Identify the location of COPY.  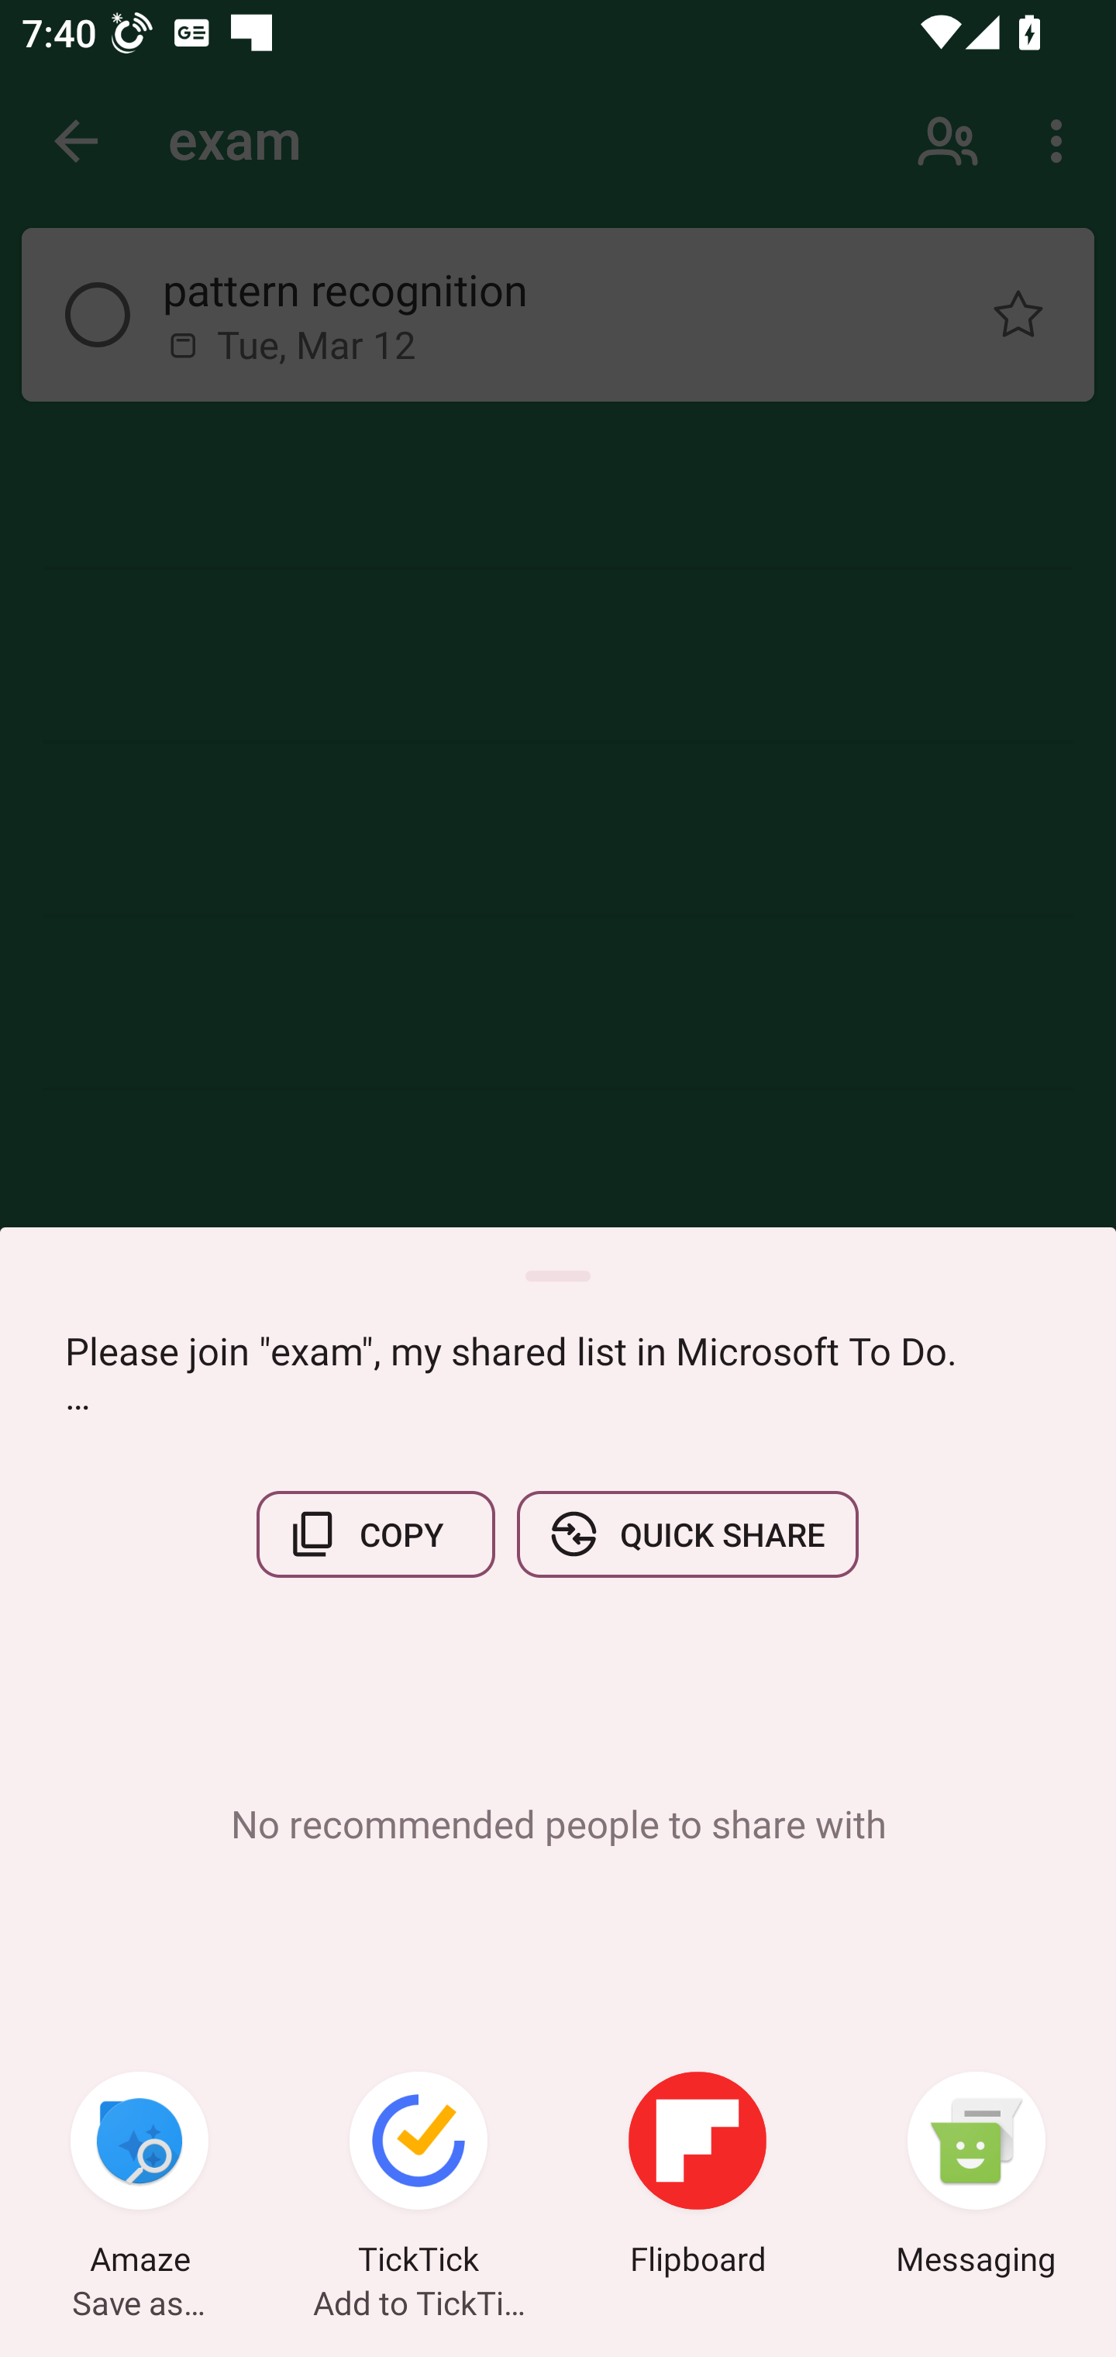
(376, 1534).